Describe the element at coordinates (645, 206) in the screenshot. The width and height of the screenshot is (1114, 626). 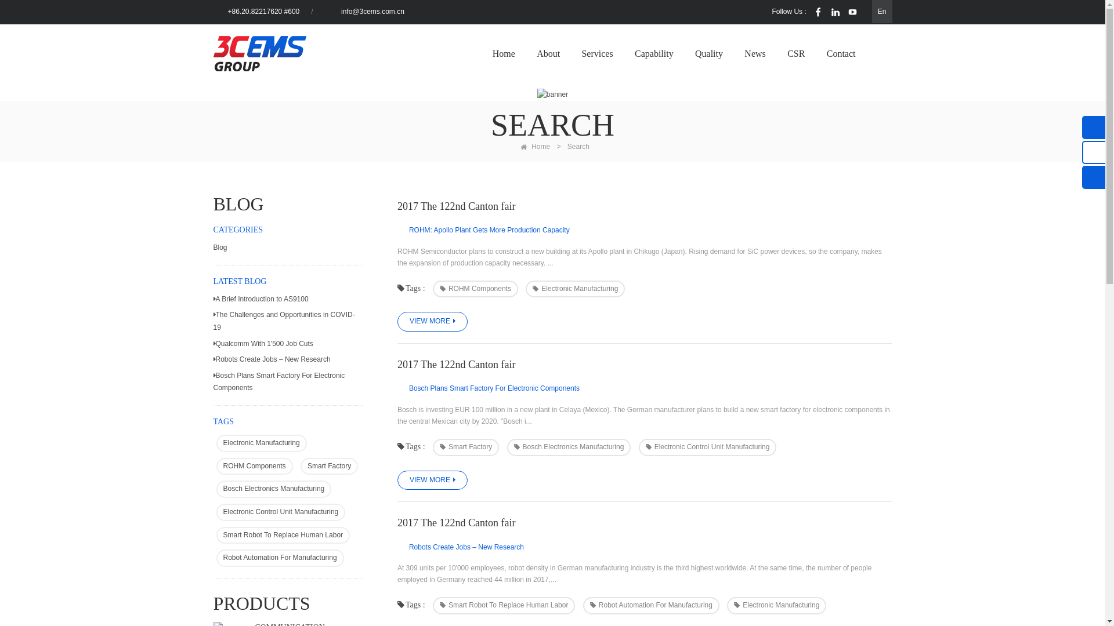
I see `2017 The 122nd Canton fair` at that location.